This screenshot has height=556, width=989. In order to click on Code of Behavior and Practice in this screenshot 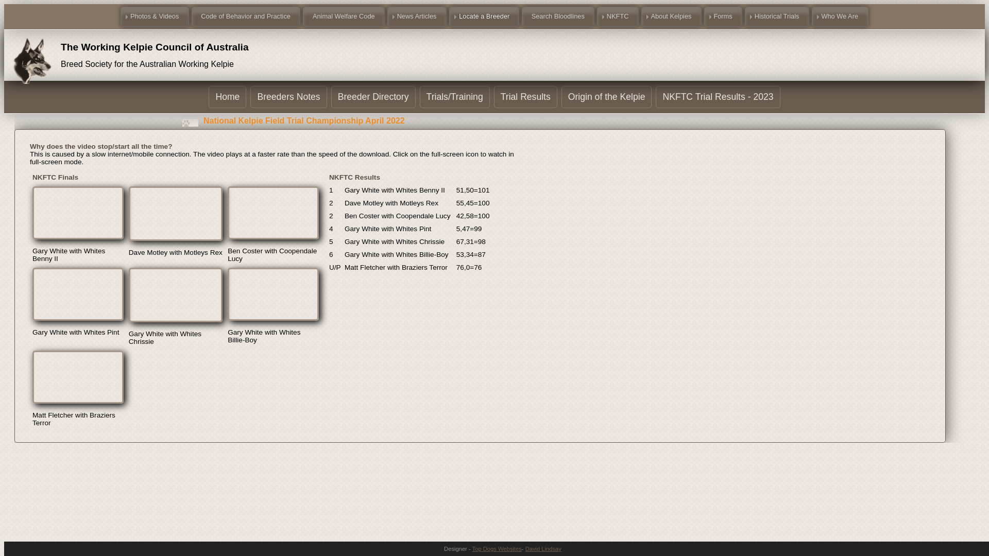, I will do `click(246, 16)`.